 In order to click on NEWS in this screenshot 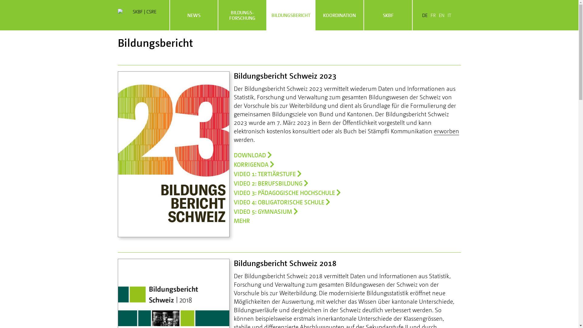, I will do `click(194, 15)`.